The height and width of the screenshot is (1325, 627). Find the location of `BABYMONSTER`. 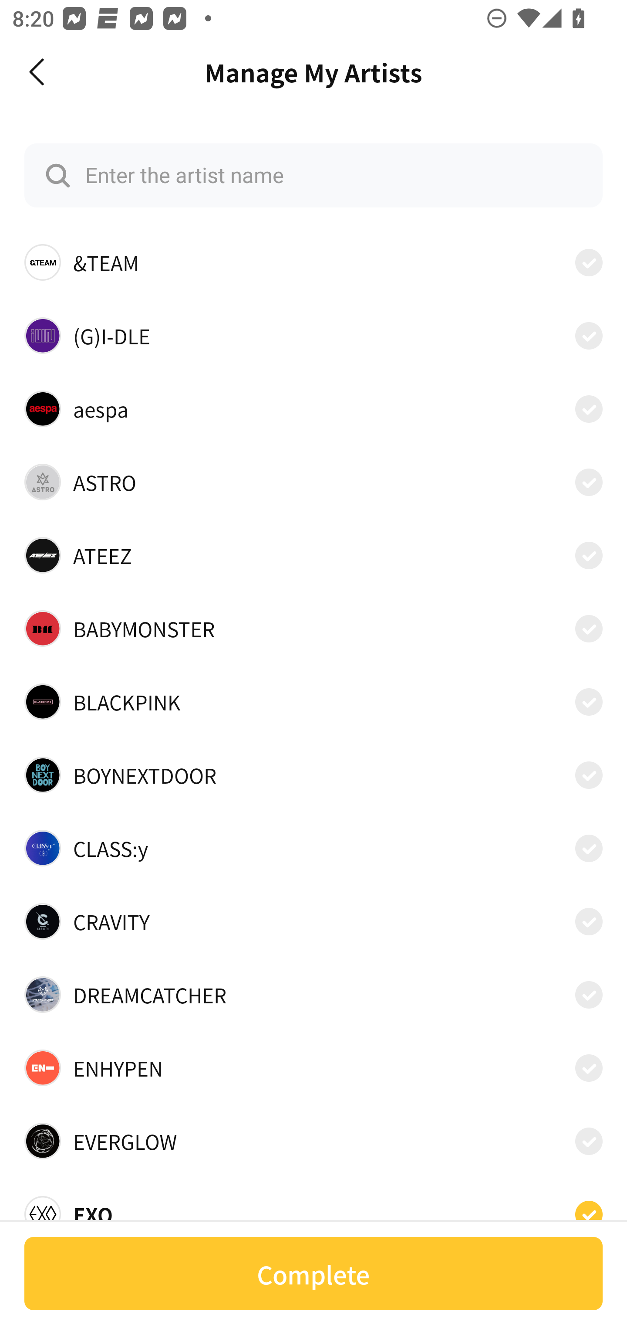

BABYMONSTER is located at coordinates (313, 629).